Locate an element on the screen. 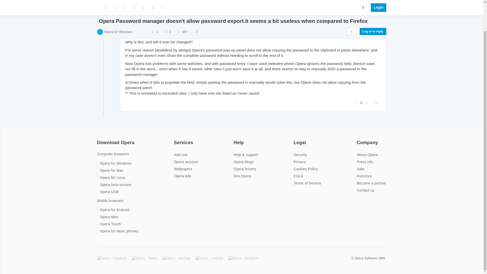 Image resolution: width=487 pixels, height=274 pixels. on is located at coordinates (235, 139).